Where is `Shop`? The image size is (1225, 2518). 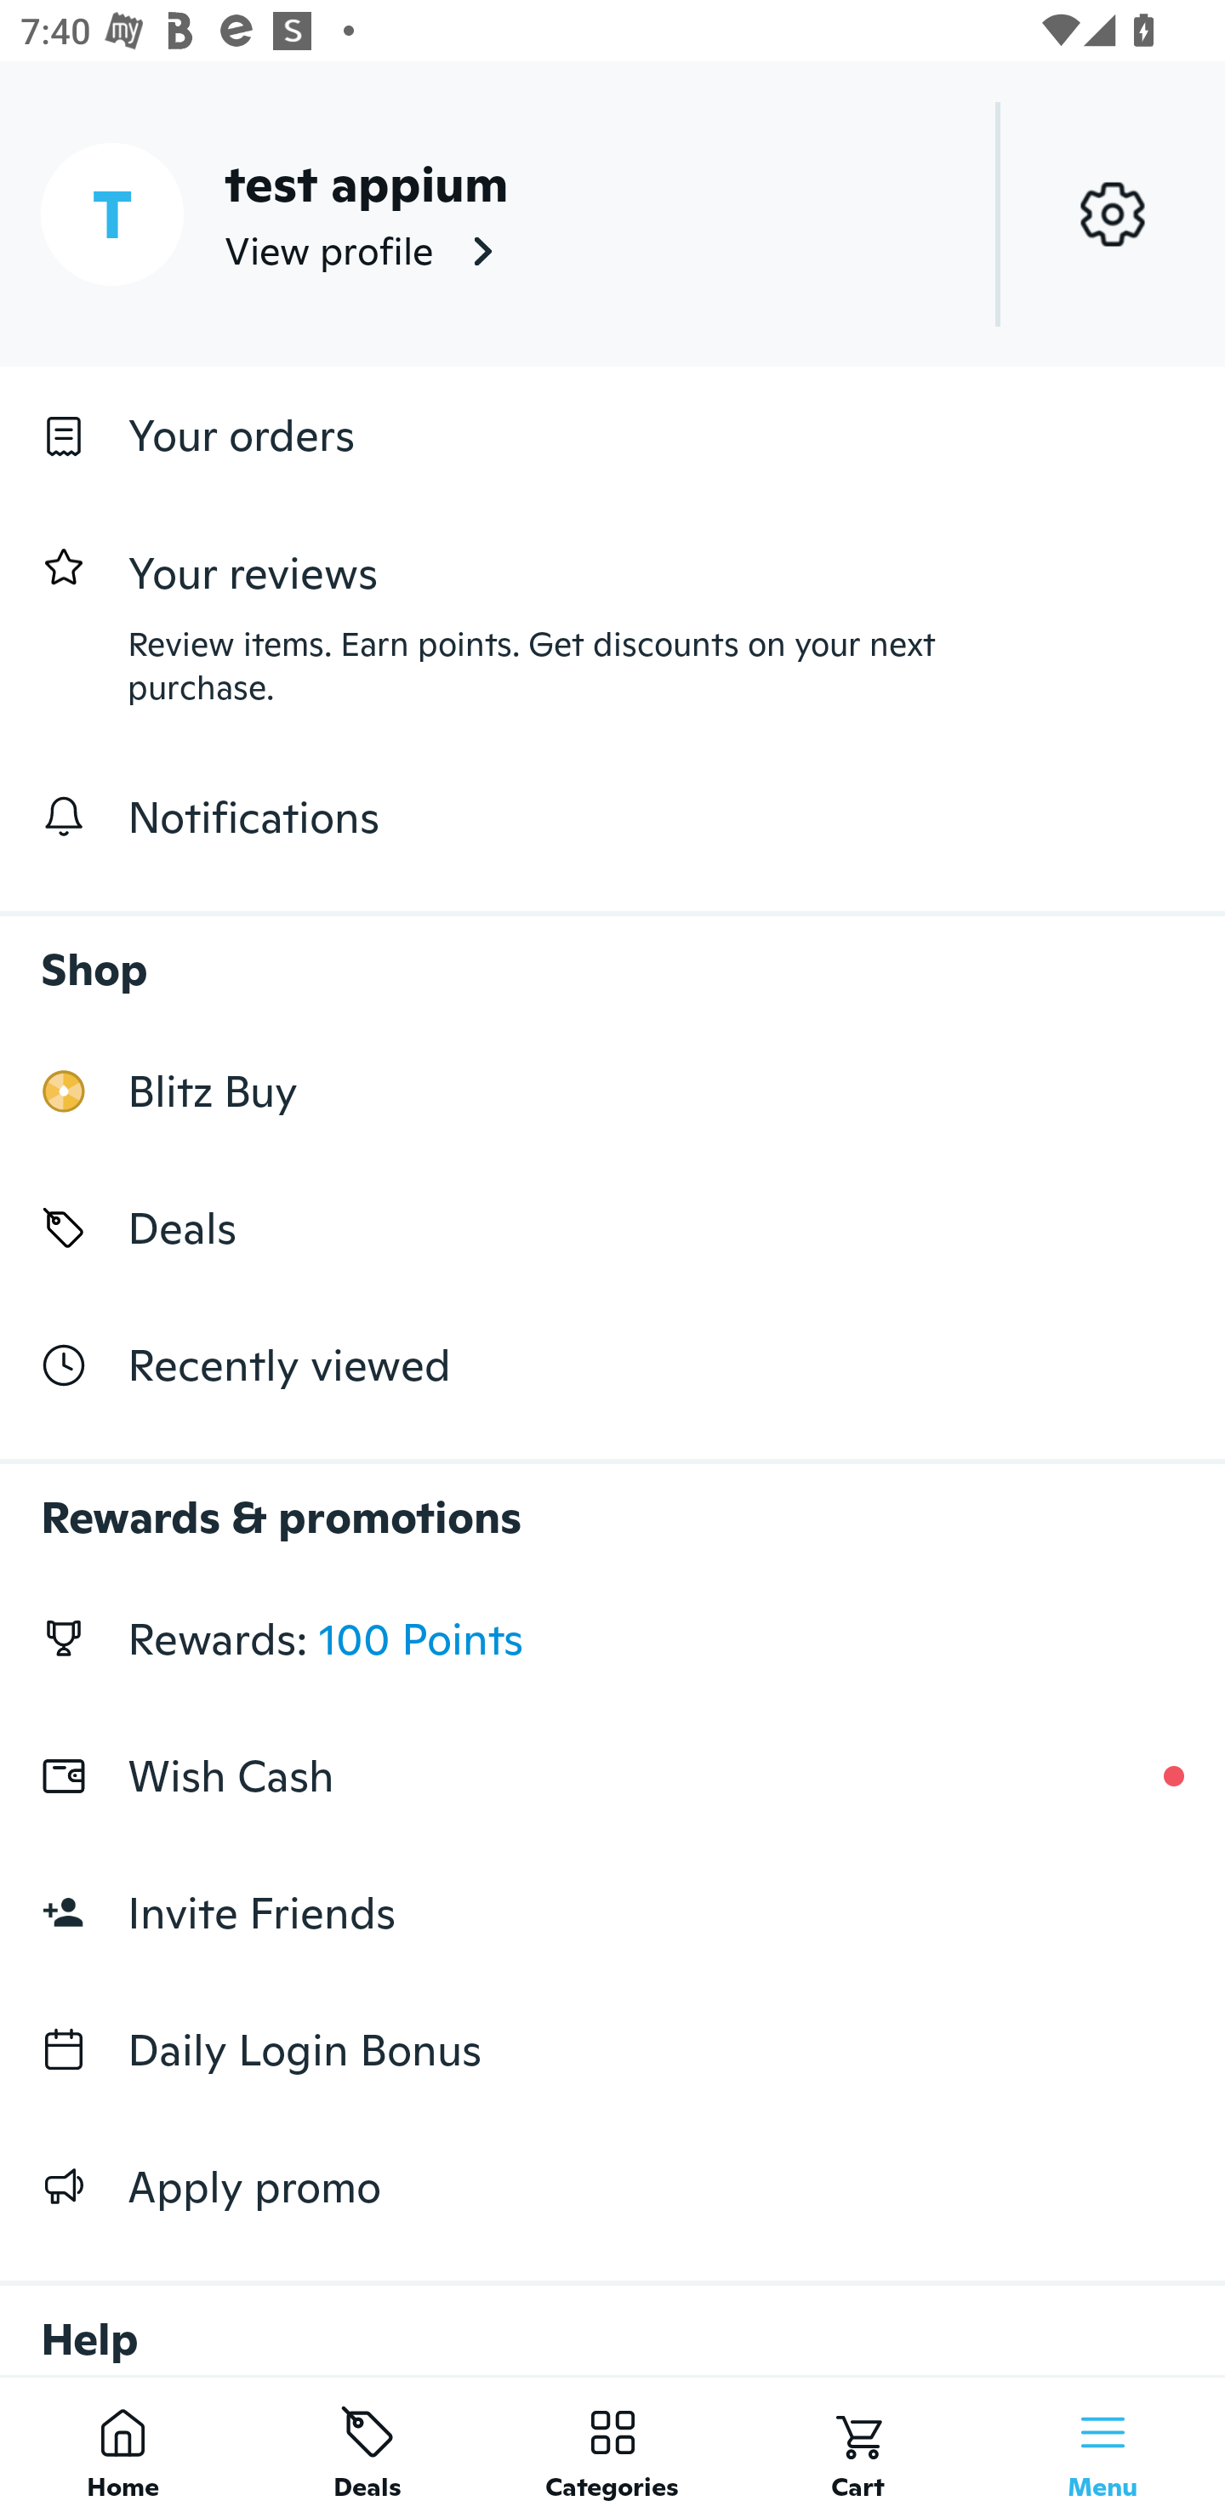
Shop is located at coordinates (612, 954).